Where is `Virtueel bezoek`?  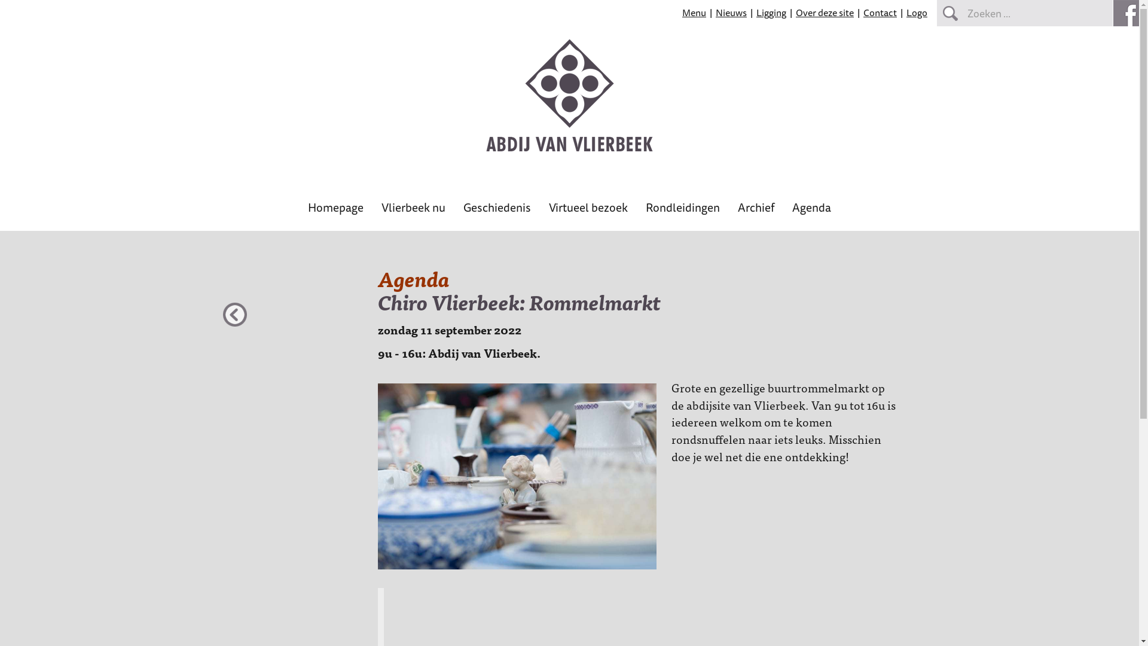
Virtueel bezoek is located at coordinates (588, 212).